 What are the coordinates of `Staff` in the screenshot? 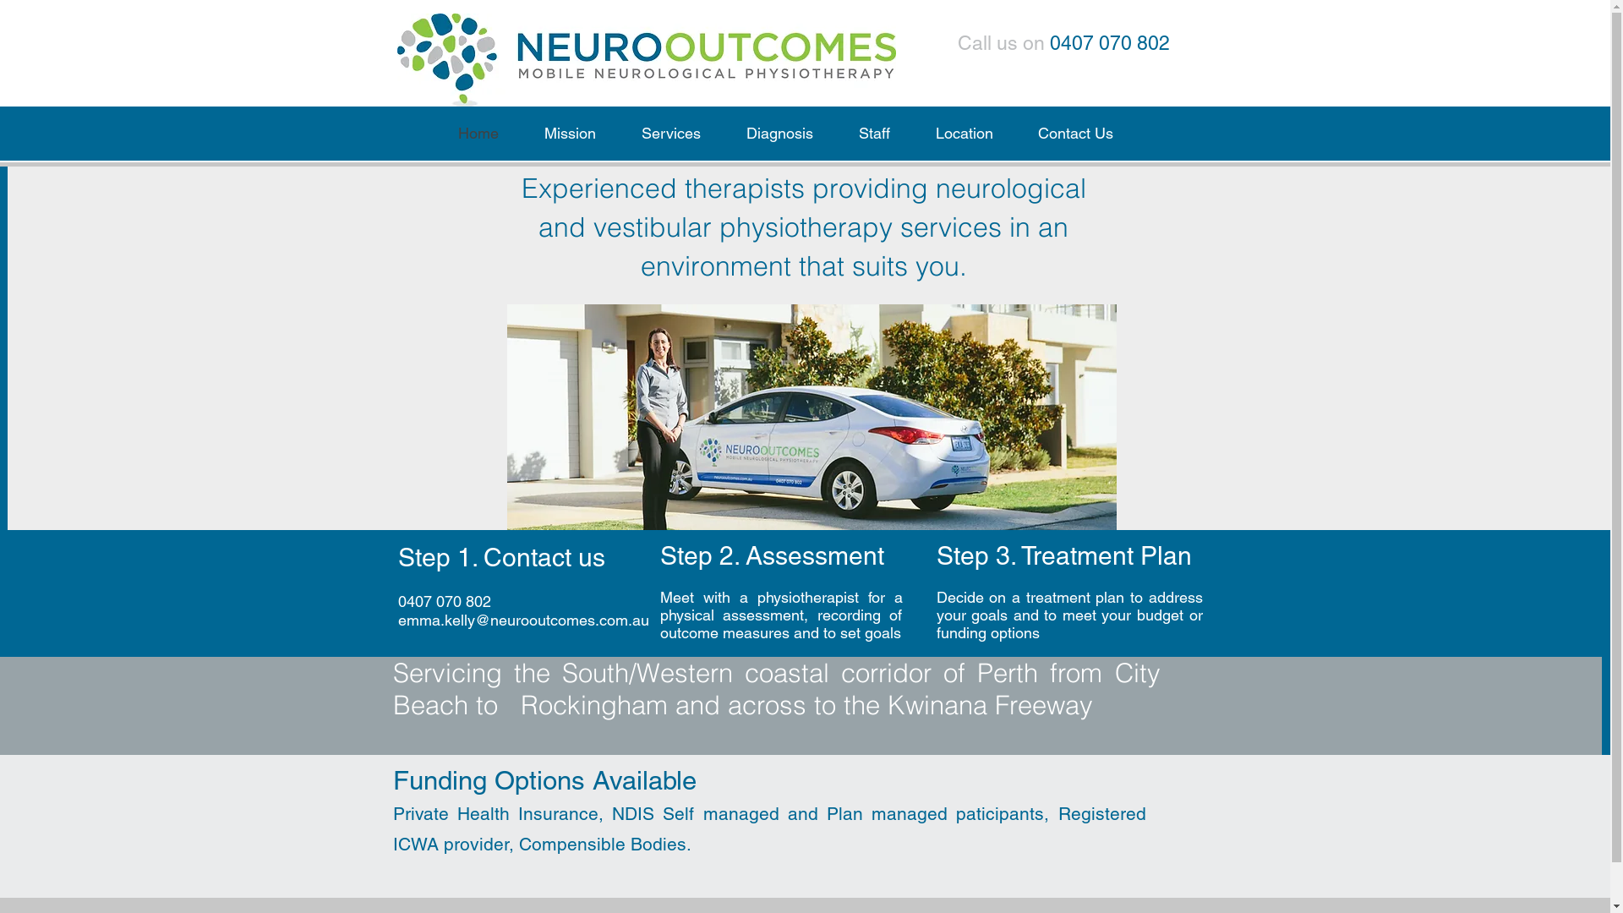 It's located at (873, 134).